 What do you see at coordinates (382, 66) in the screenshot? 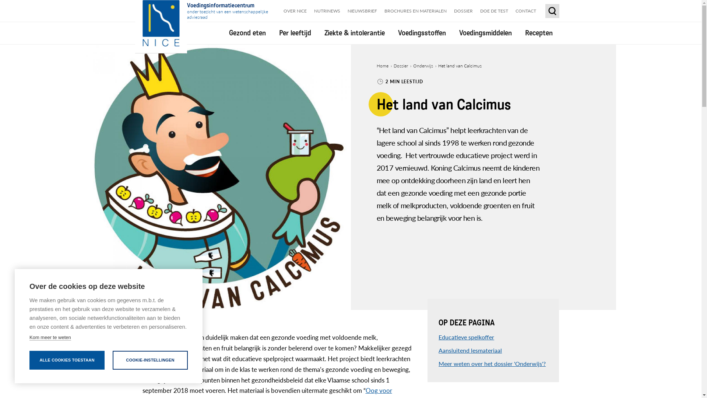
I see `Home` at bounding box center [382, 66].